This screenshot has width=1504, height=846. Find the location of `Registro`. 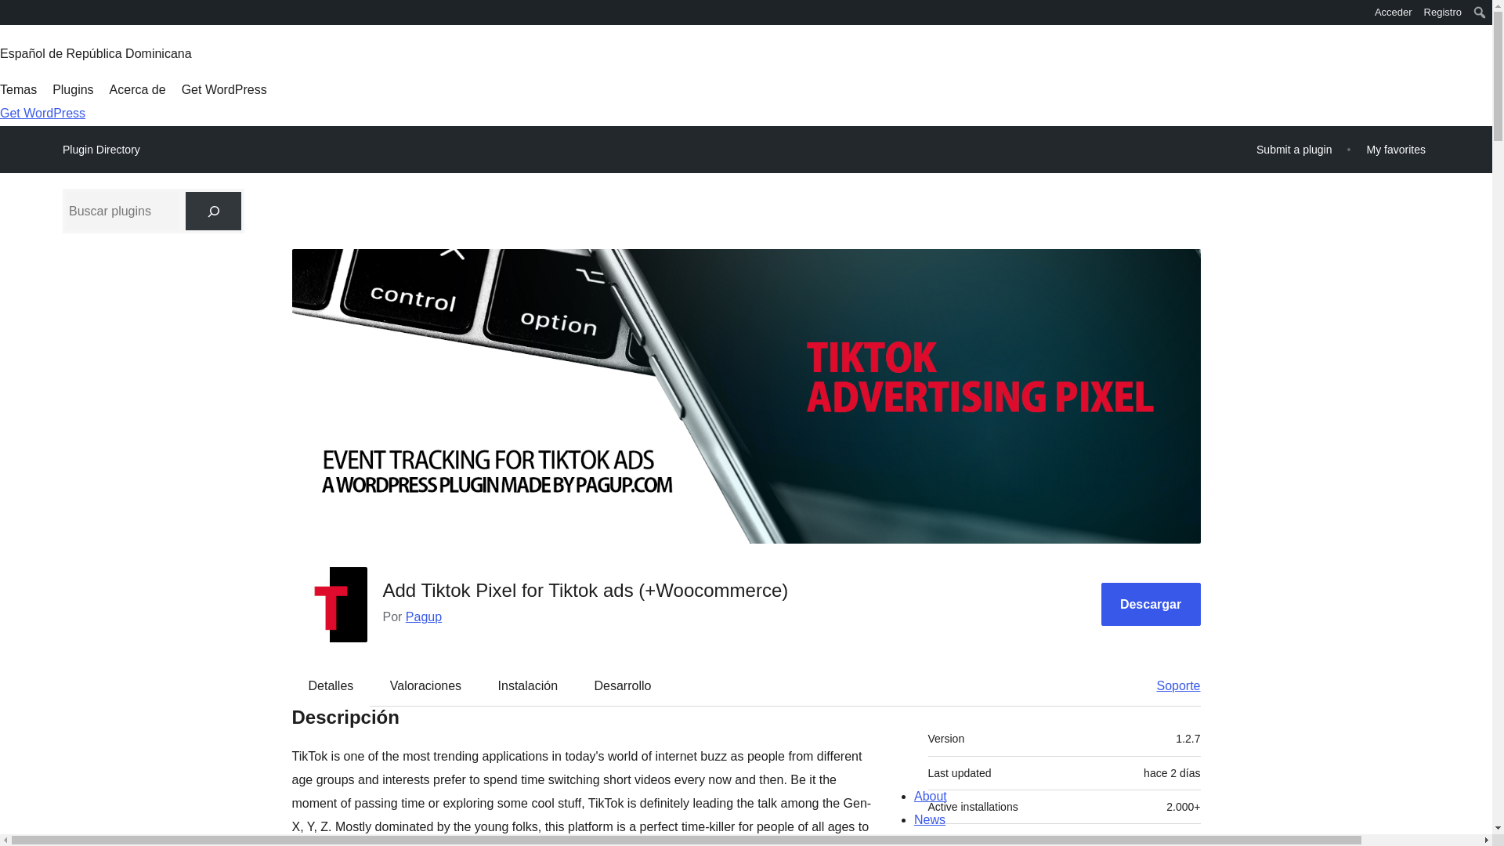

Registro is located at coordinates (1443, 13).